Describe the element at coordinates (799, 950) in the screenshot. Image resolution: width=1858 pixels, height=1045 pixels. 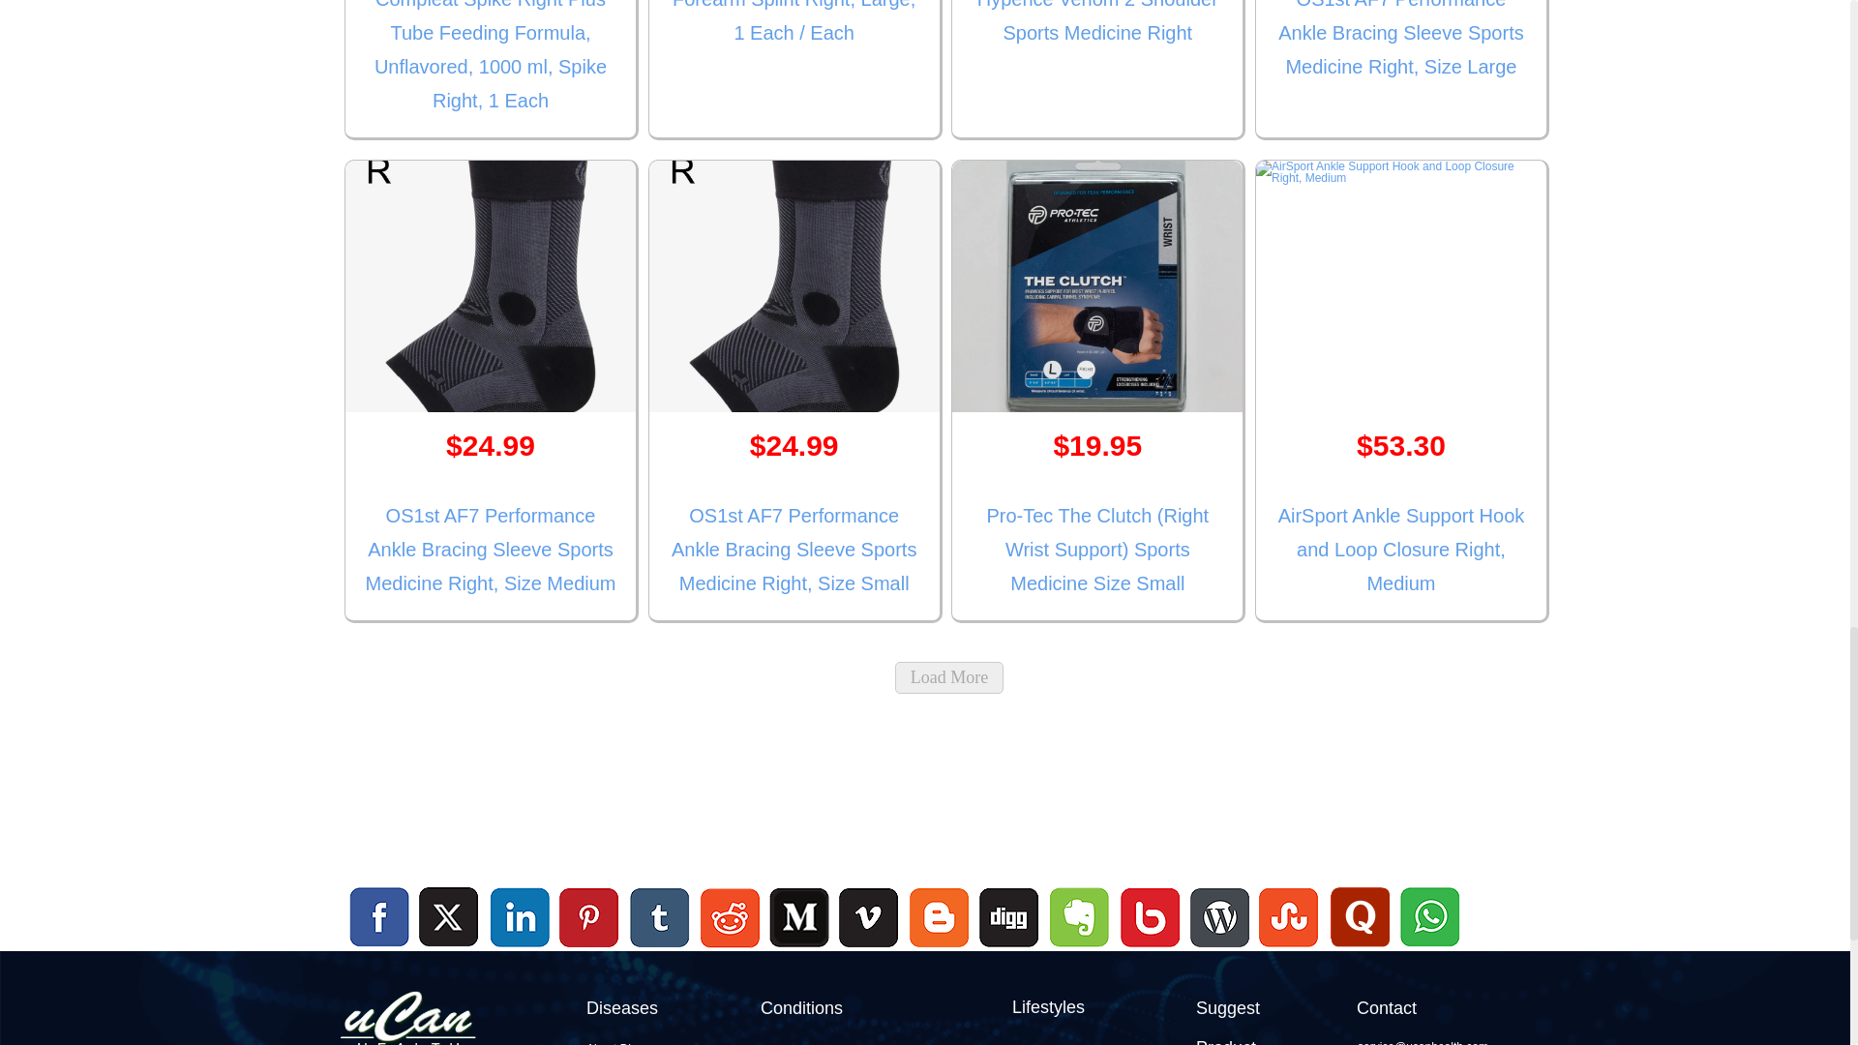
I see `Medium` at that location.